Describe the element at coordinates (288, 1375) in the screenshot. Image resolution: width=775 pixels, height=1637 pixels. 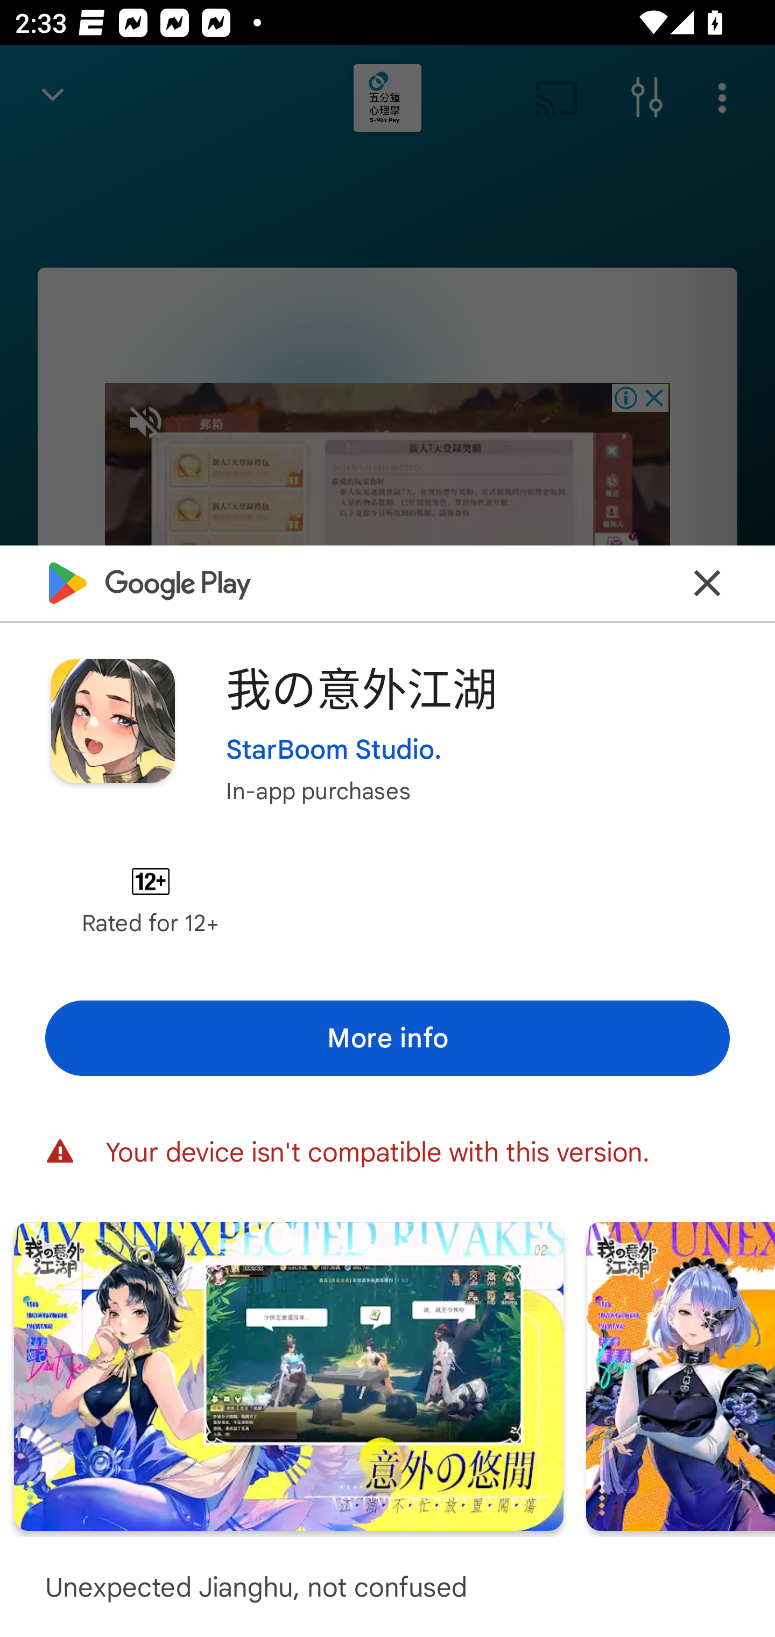
I see `Screenshot "2" of "5"` at that location.